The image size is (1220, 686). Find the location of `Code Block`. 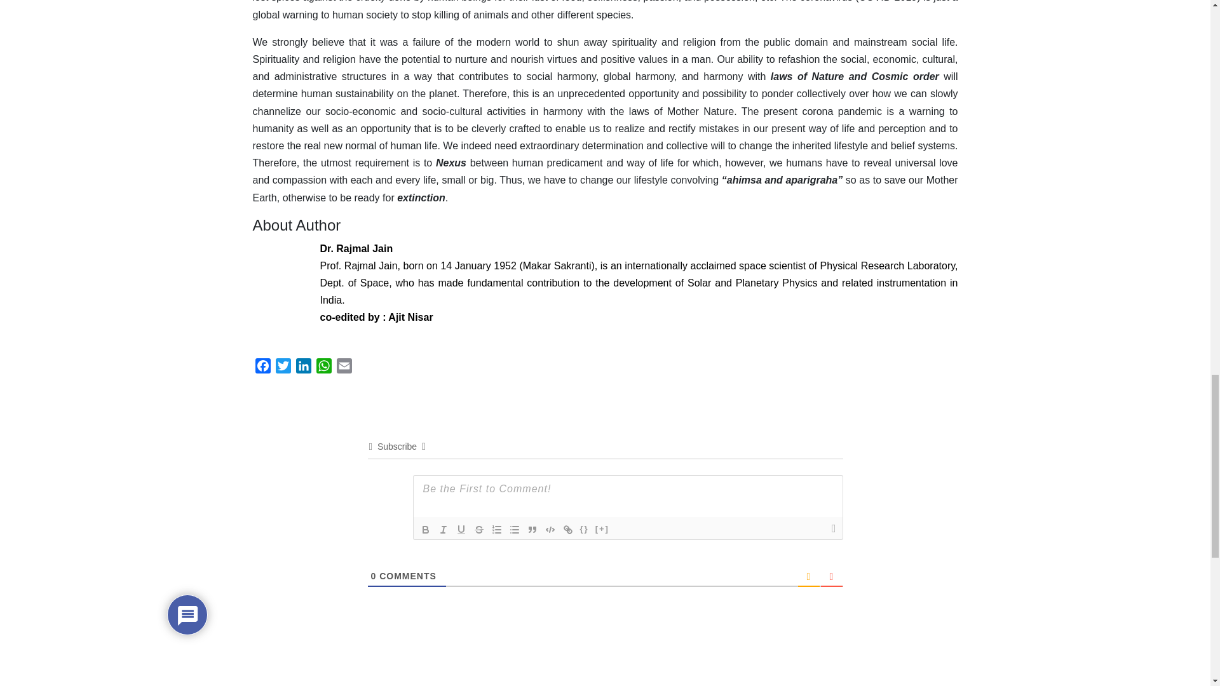

Code Block is located at coordinates (550, 529).